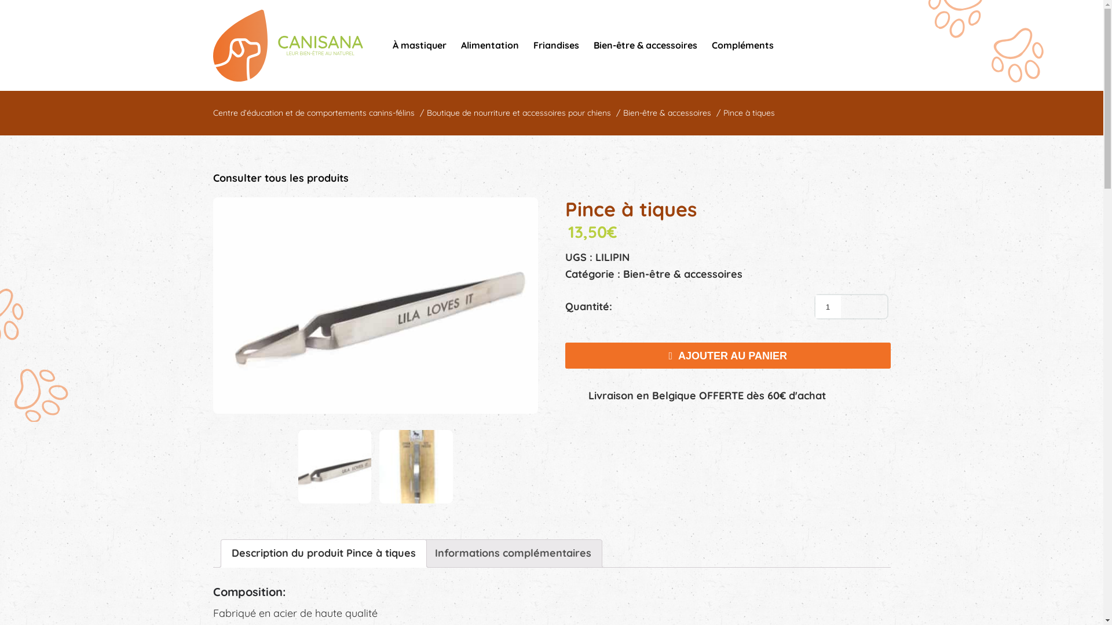 Image resolution: width=1112 pixels, height=625 pixels. What do you see at coordinates (518, 113) in the screenshot?
I see `Boutique de nourriture et accessoires pour chiens` at bounding box center [518, 113].